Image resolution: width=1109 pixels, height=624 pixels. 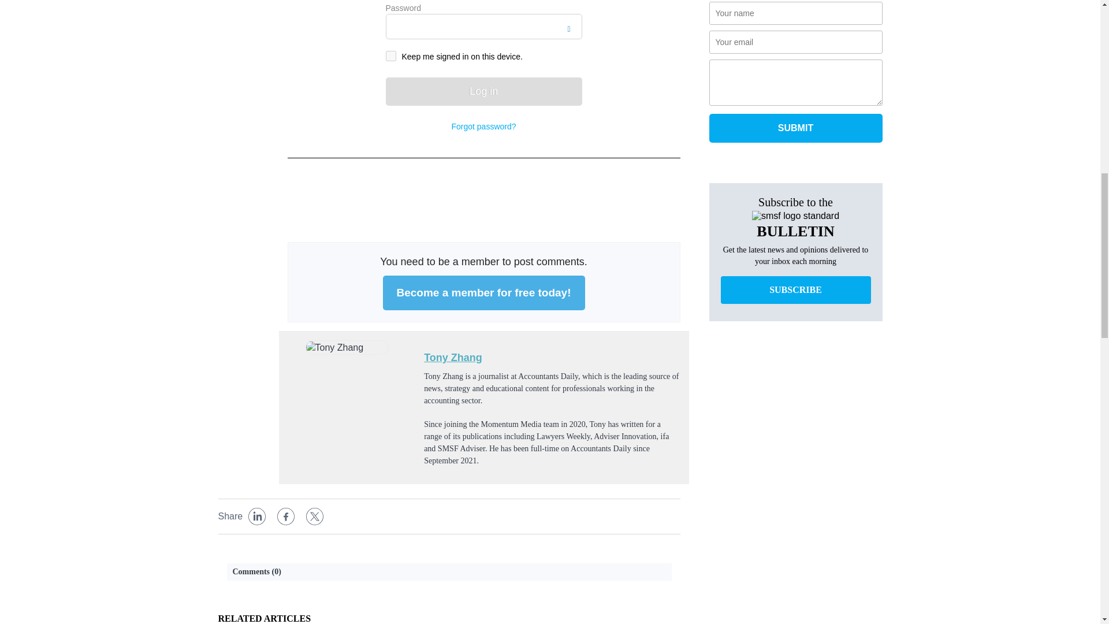 I want to click on Log in, so click(x=484, y=91).